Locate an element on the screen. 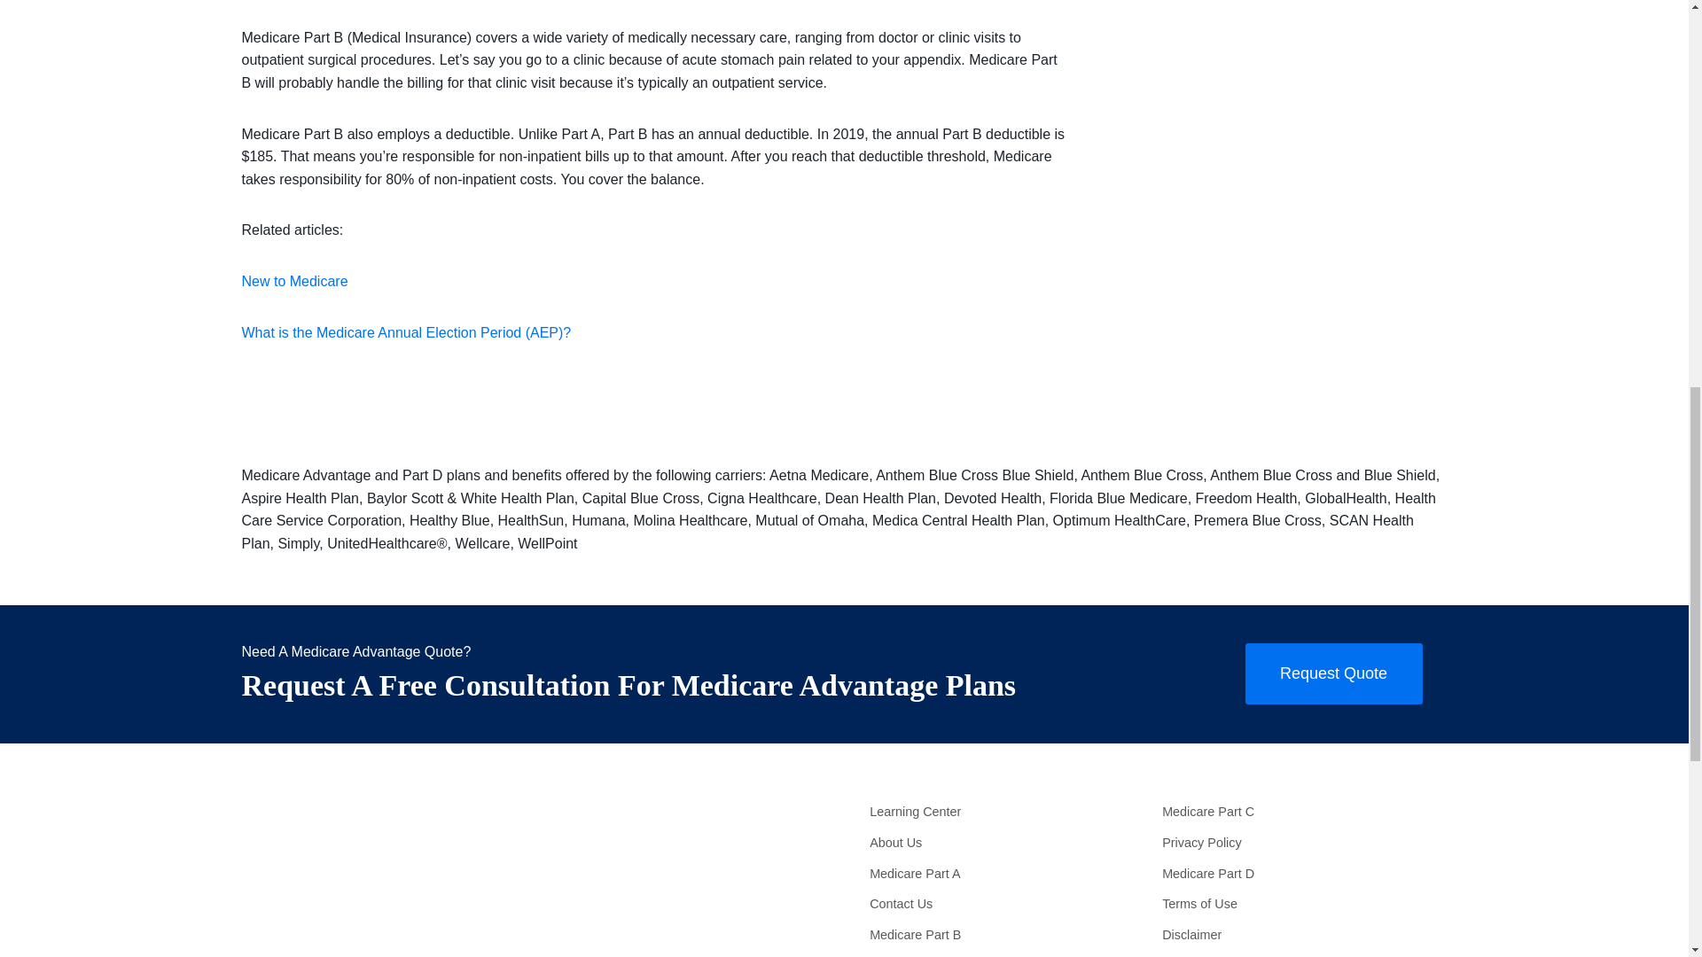 The width and height of the screenshot is (1702, 957). Terms of Use is located at coordinates (1300, 904).